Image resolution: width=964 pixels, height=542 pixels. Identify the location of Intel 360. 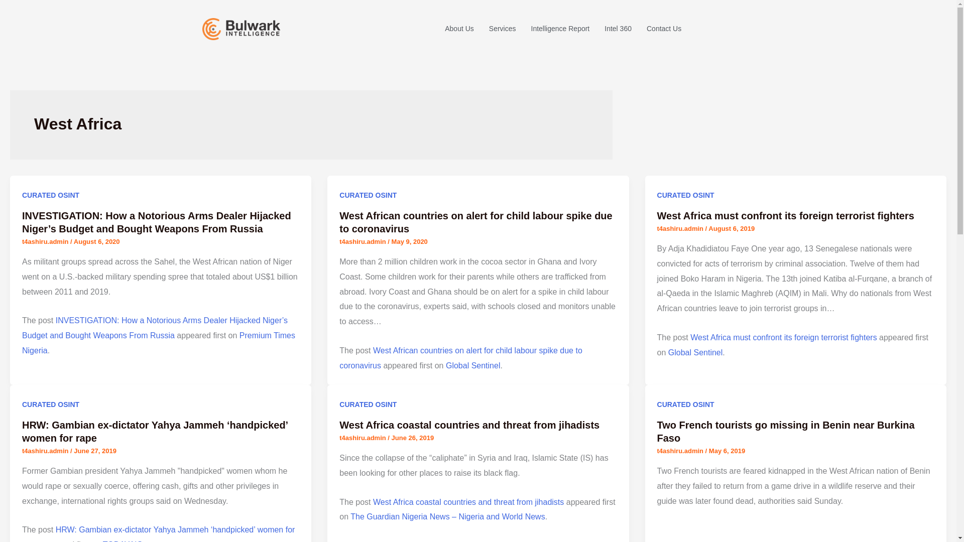
(610, 29).